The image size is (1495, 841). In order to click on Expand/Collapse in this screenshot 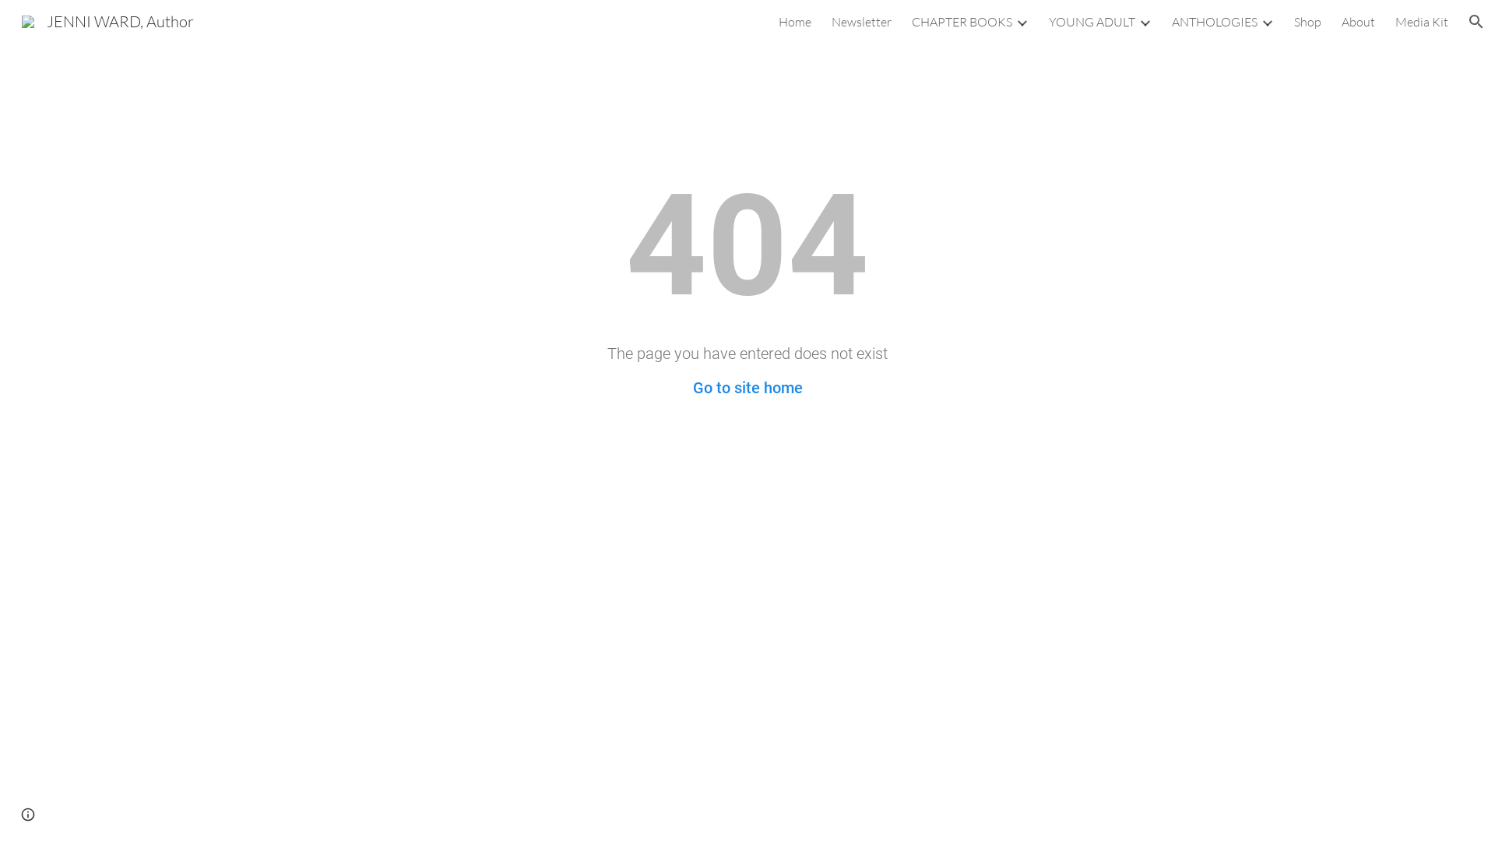, I will do `click(1022, 22)`.